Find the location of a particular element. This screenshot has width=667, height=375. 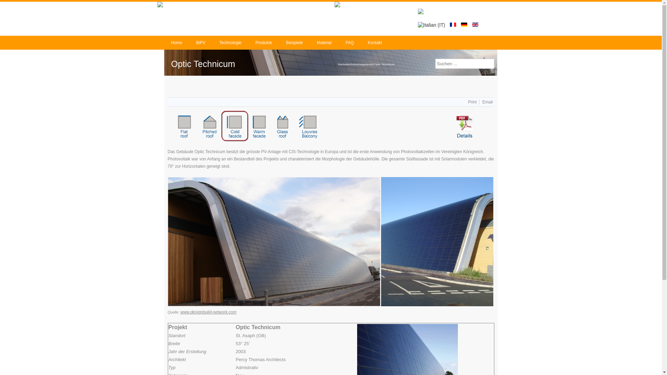

English (UK) is located at coordinates (475, 25).